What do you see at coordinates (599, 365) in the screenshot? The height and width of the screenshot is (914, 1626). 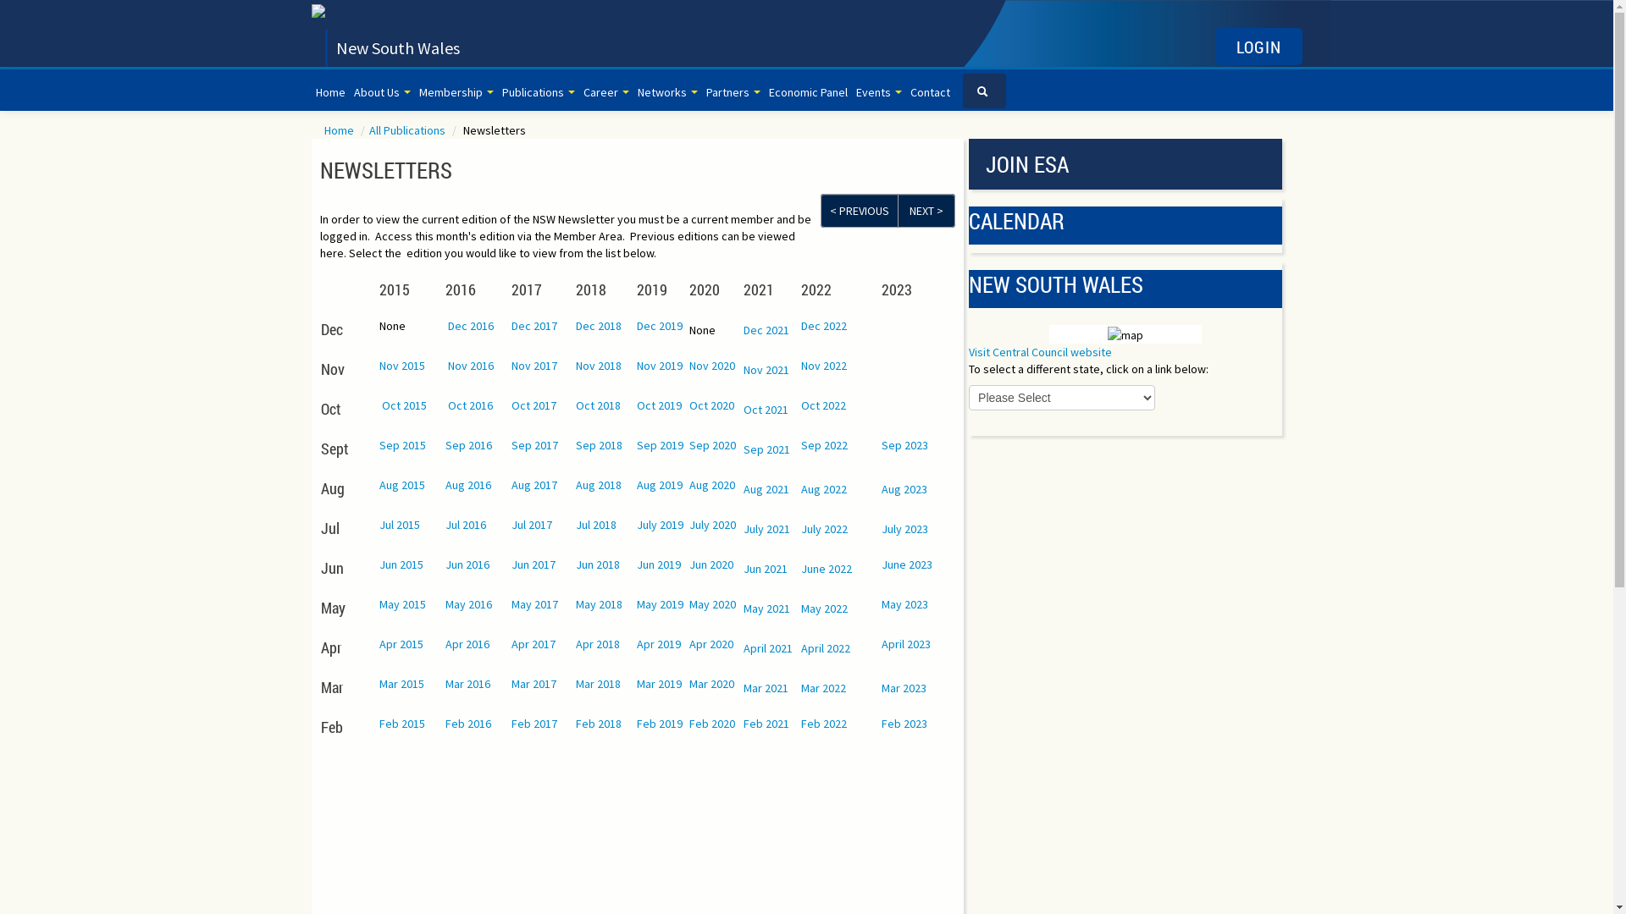 I see `Nov 2018` at bounding box center [599, 365].